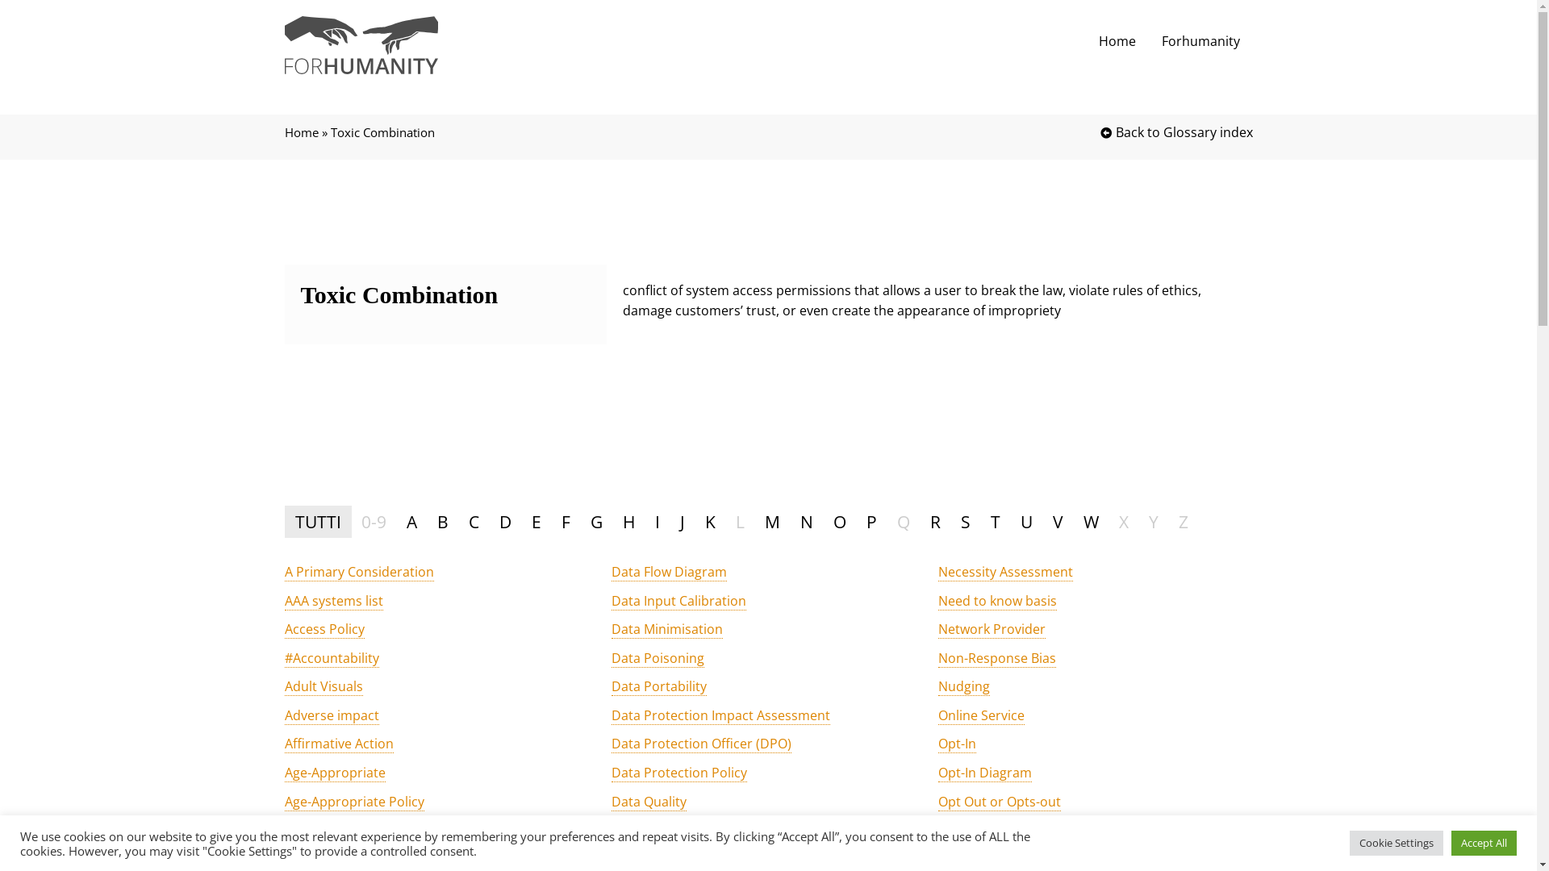  Describe the element at coordinates (981, 716) in the screenshot. I see `Online Service` at that location.